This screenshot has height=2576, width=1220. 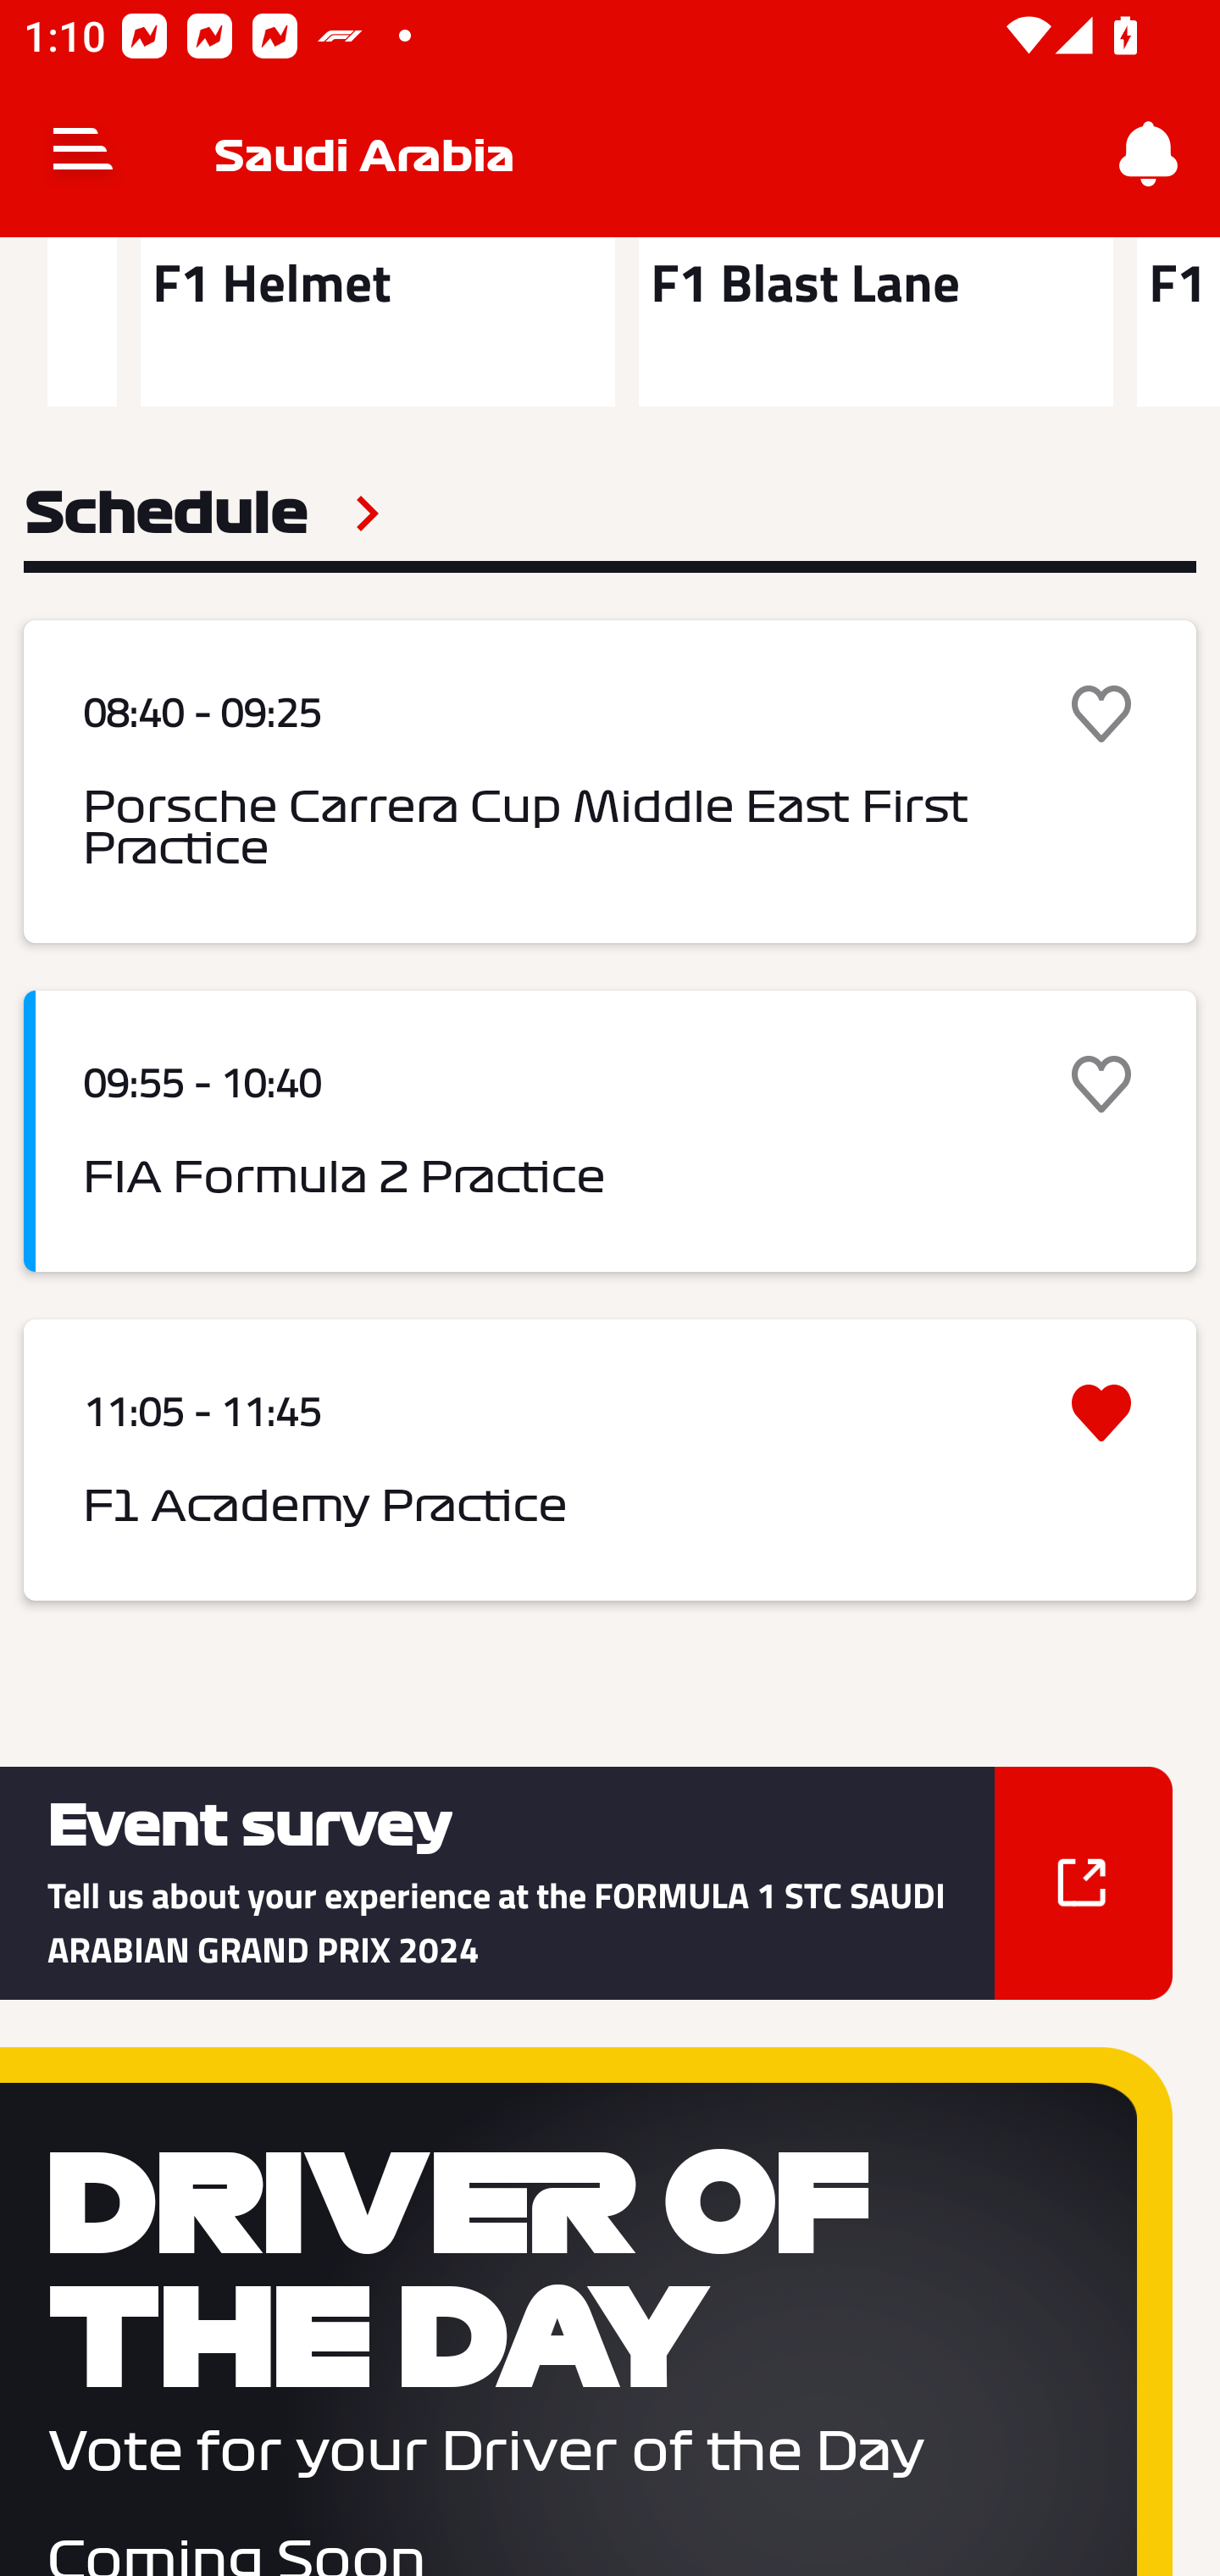 I want to click on Notifications, so click(x=1149, y=154).